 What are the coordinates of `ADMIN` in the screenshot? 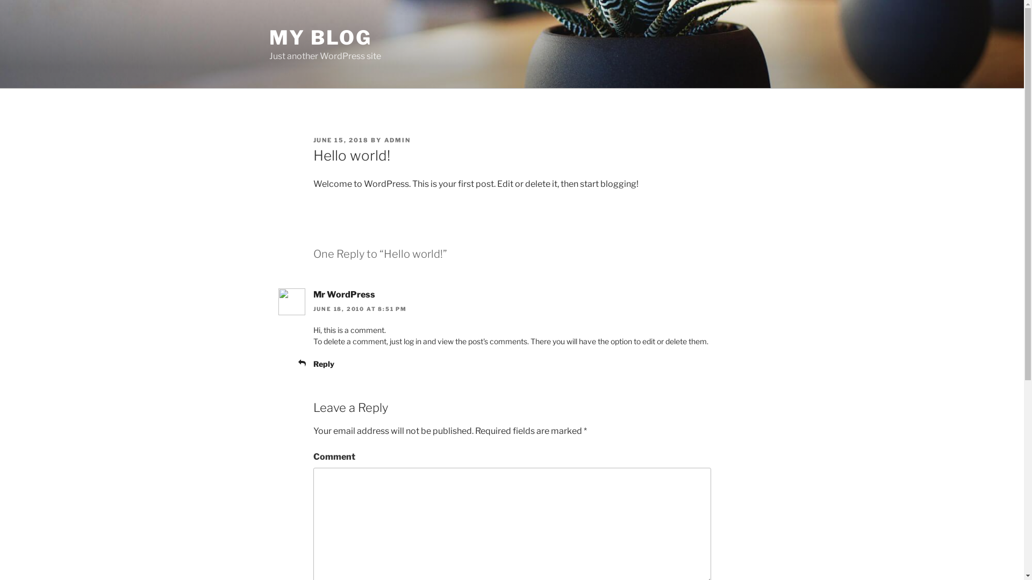 It's located at (397, 140).